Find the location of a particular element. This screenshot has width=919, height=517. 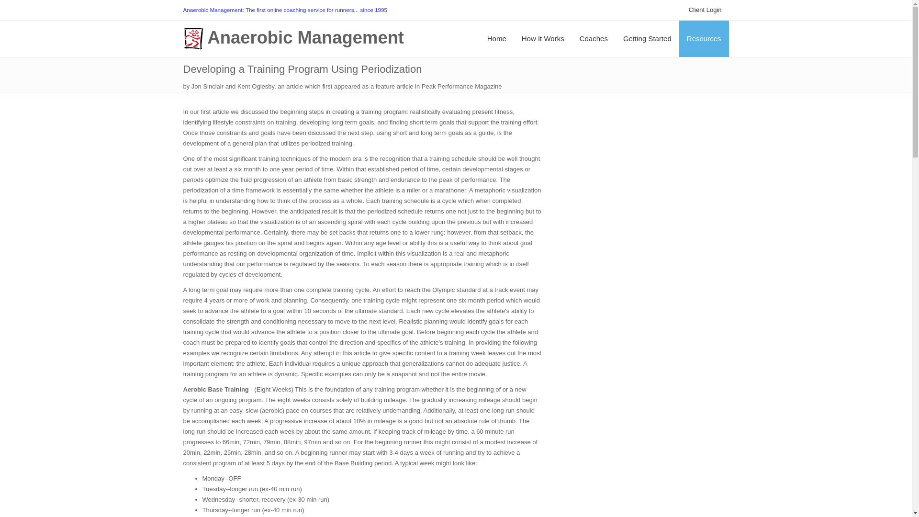

Coaches is located at coordinates (594, 38).